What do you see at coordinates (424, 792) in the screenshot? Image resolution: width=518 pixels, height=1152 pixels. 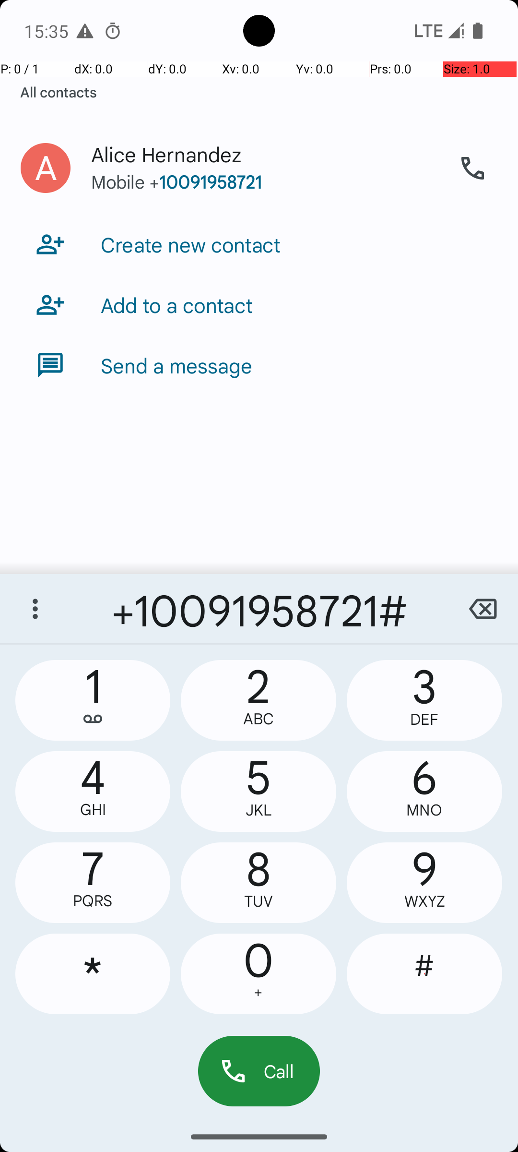 I see `6,MNO` at bounding box center [424, 792].